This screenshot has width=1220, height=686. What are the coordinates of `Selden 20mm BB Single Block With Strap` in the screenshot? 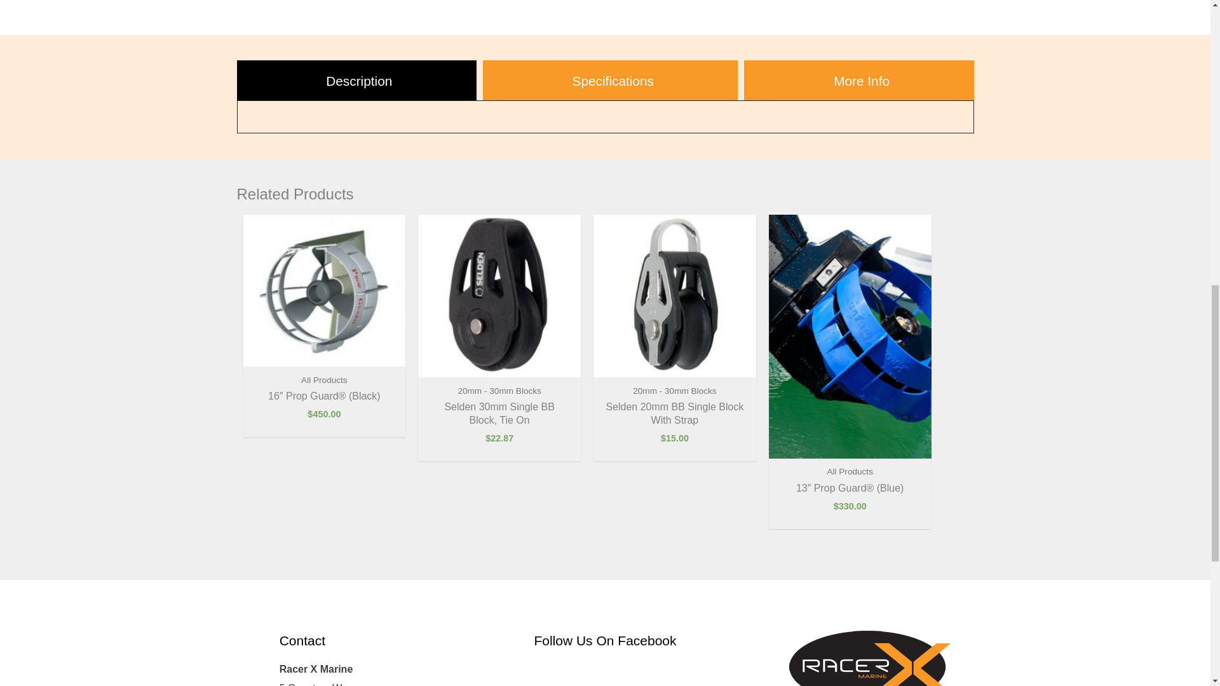 It's located at (674, 414).